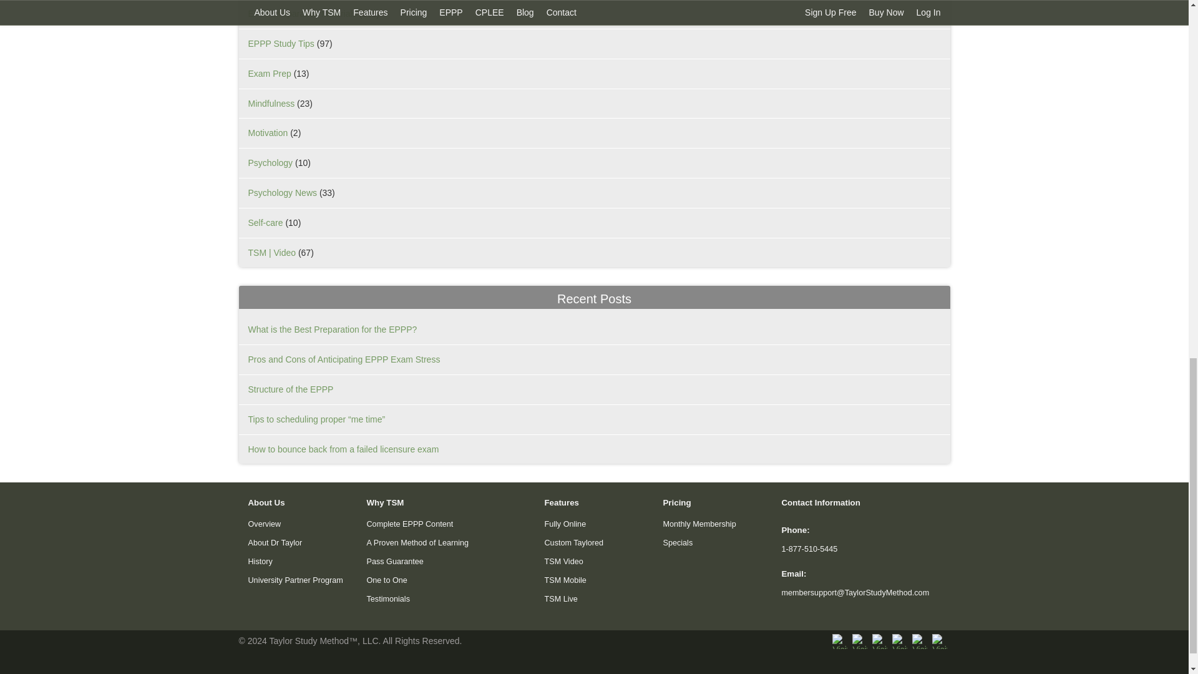 The height and width of the screenshot is (674, 1198). Describe the element at coordinates (271, 162) in the screenshot. I see `Psychology` at that location.